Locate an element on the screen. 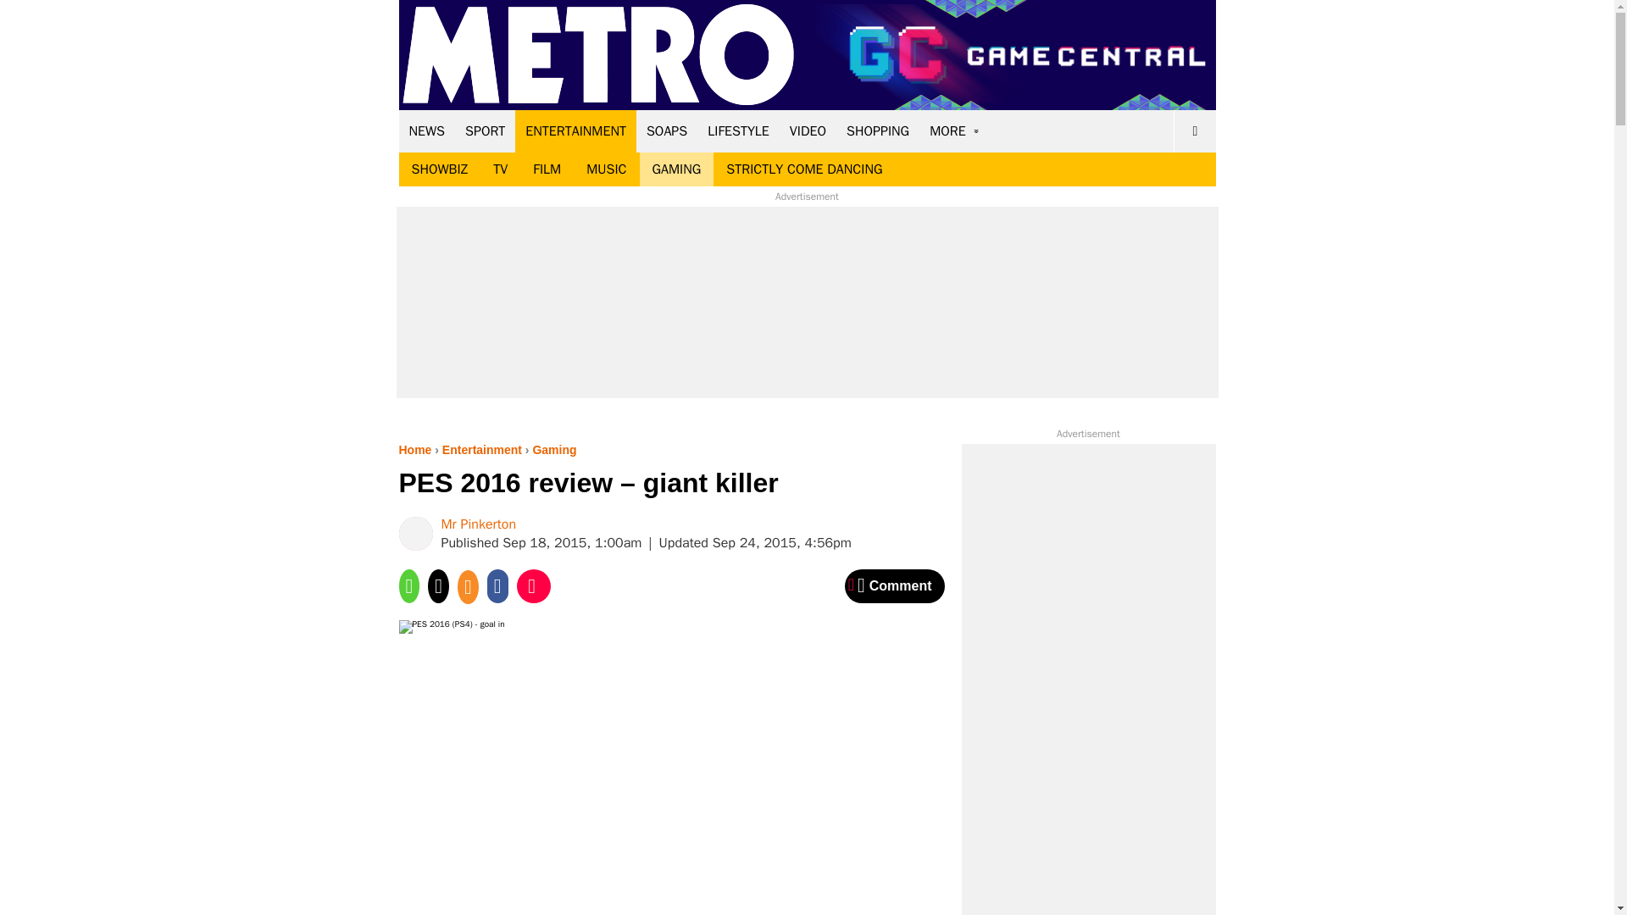 This screenshot has width=1627, height=915. MUSIC is located at coordinates (607, 169).